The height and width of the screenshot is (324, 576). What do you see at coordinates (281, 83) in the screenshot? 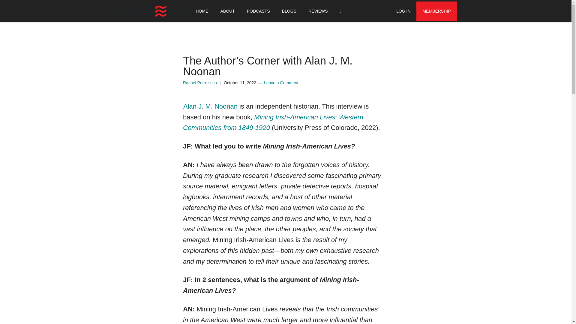
I see `Leave a Comment` at bounding box center [281, 83].